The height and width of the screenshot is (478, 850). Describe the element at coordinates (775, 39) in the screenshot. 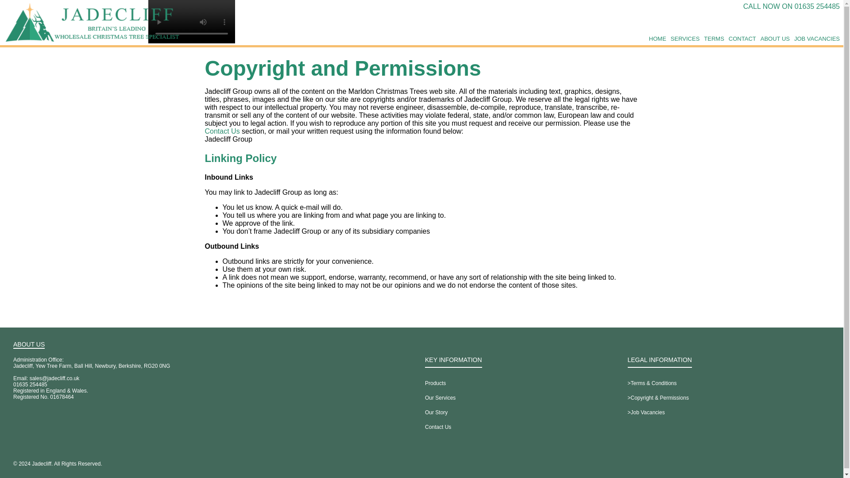

I see `ABOUT US` at that location.